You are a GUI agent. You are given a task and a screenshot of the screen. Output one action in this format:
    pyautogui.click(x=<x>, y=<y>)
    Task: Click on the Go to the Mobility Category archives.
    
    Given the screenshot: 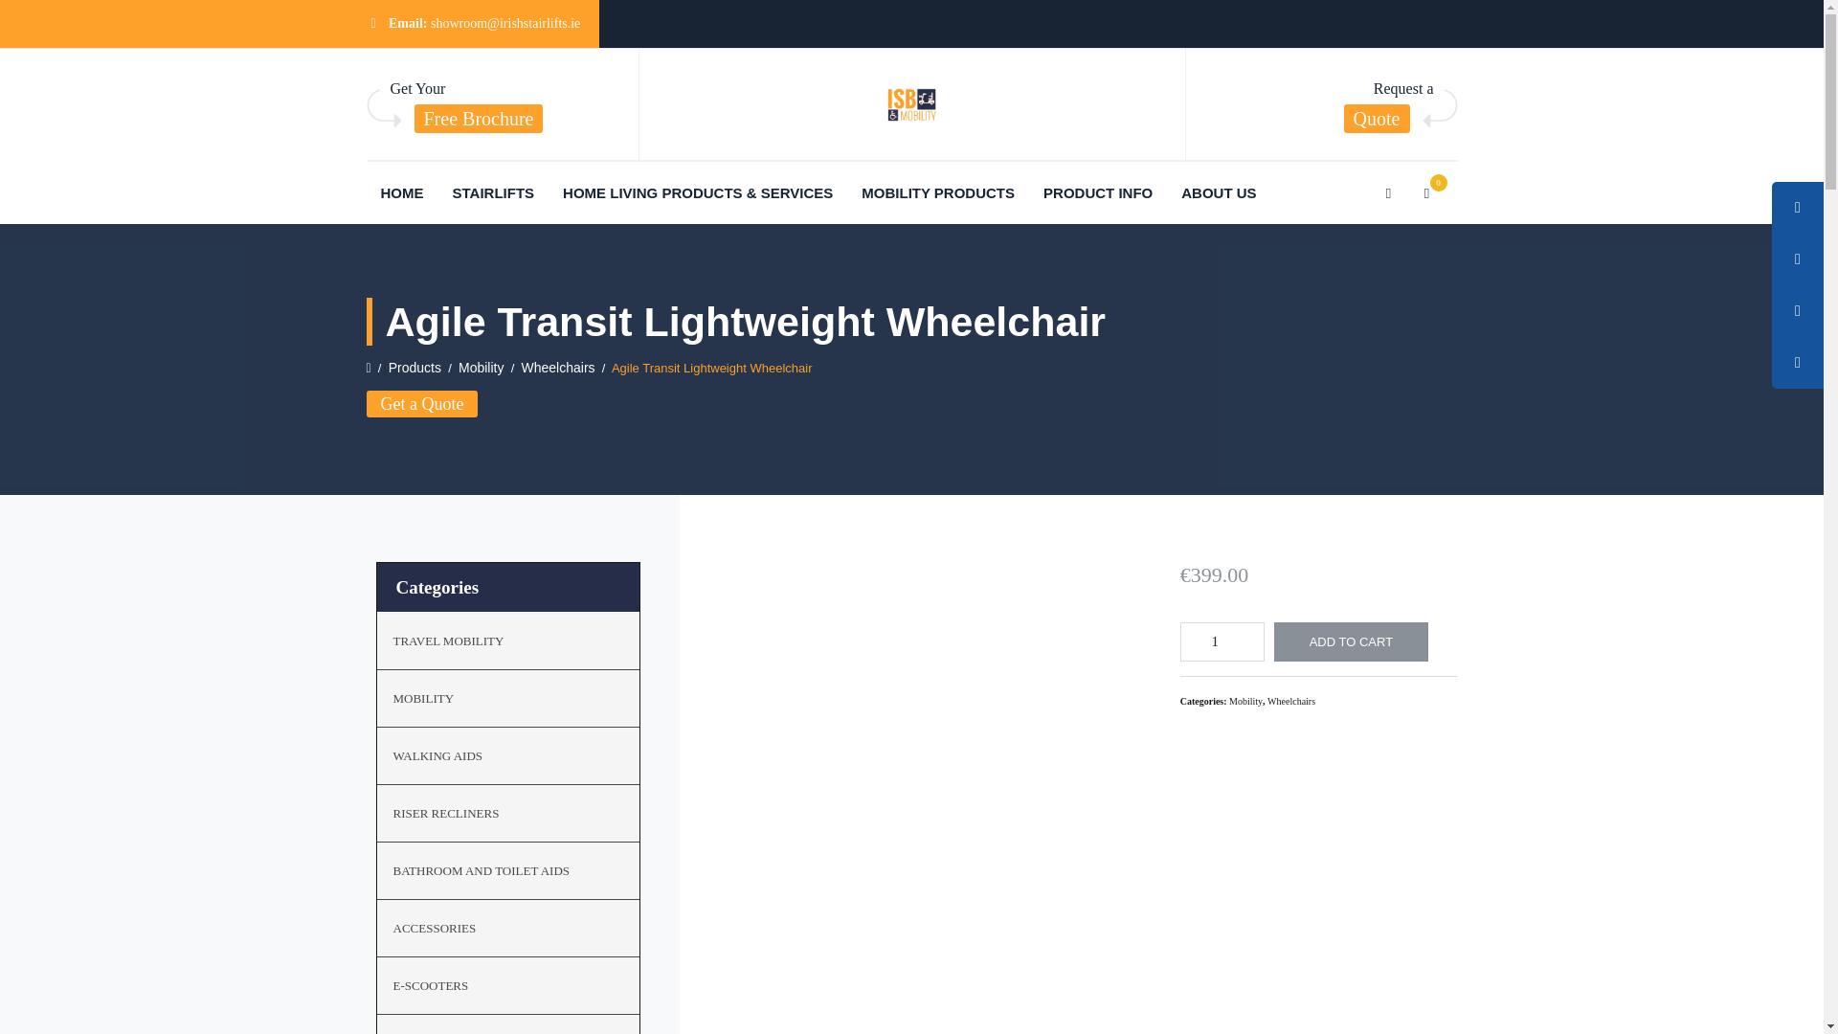 What is the action you would take?
    pyautogui.click(x=481, y=368)
    